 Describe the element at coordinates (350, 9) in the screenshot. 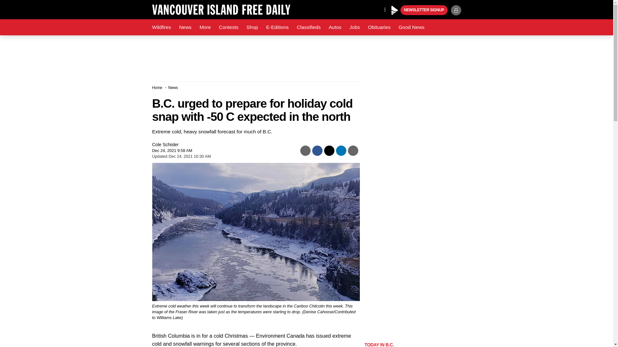

I see `Facebook` at that location.